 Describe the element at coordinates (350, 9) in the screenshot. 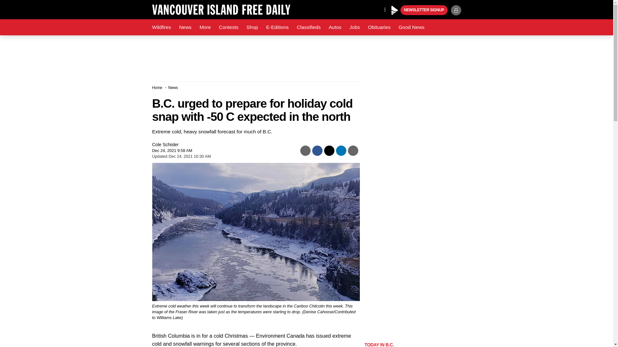

I see `Facebook` at that location.